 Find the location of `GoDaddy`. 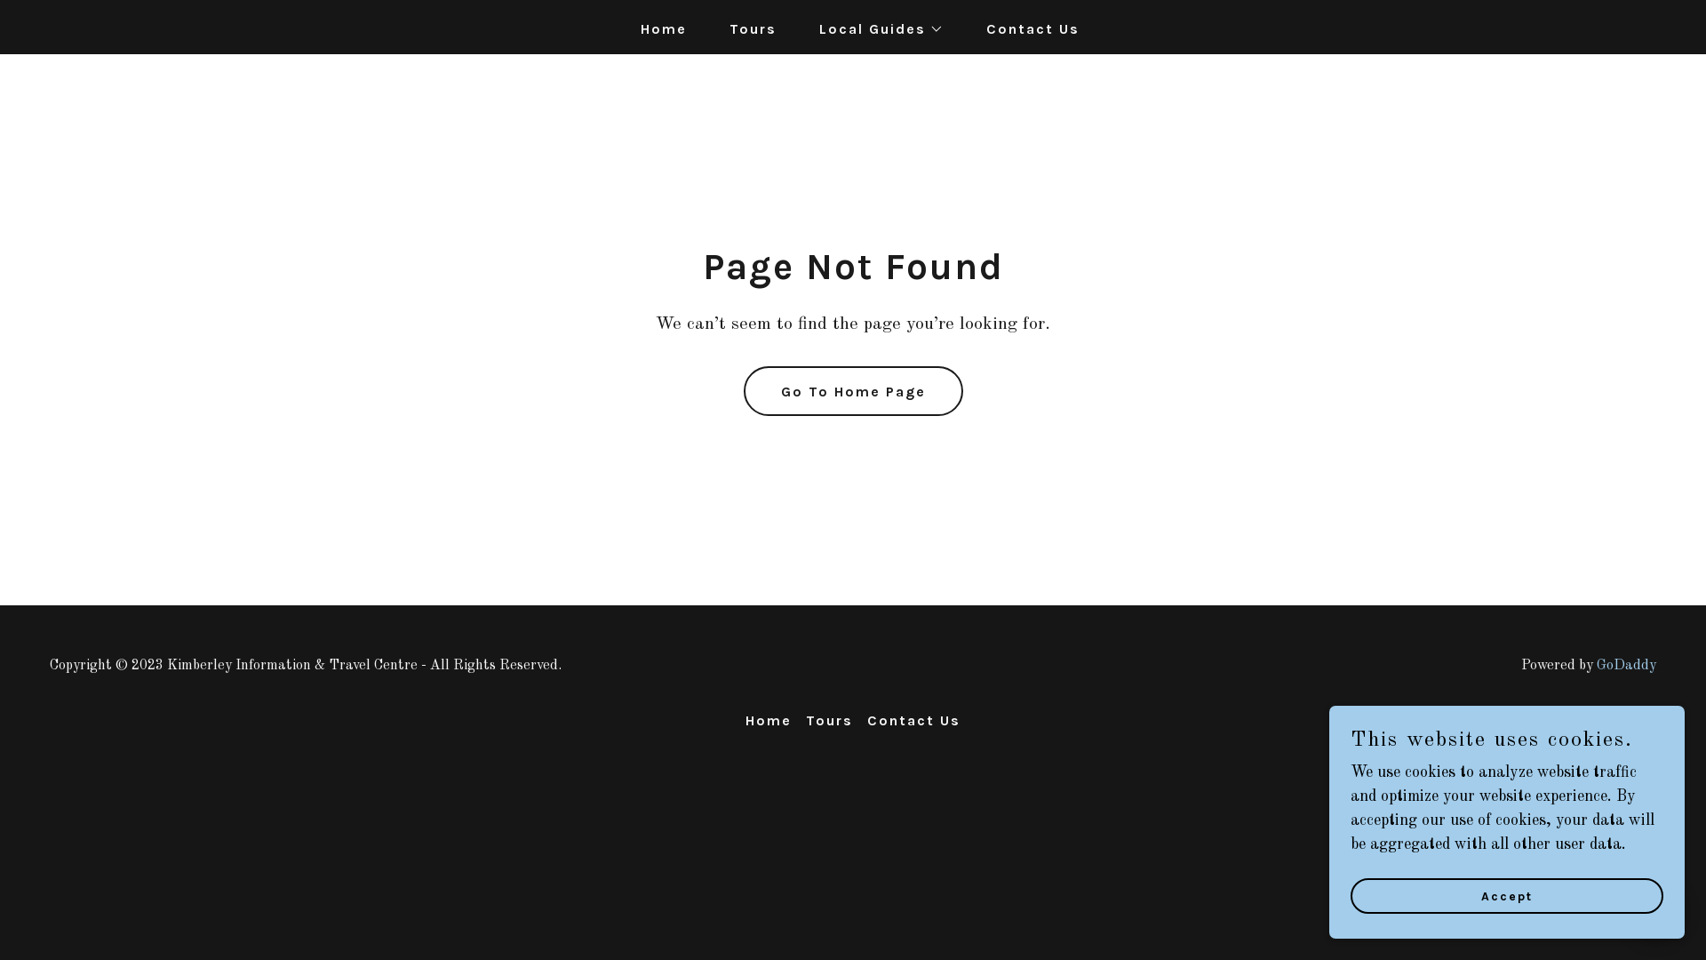

GoDaddy is located at coordinates (1626, 666).